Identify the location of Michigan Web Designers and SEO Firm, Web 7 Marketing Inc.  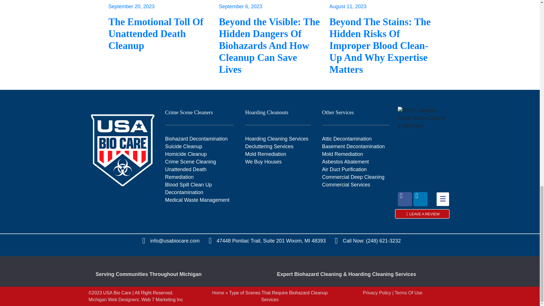
(113, 299).